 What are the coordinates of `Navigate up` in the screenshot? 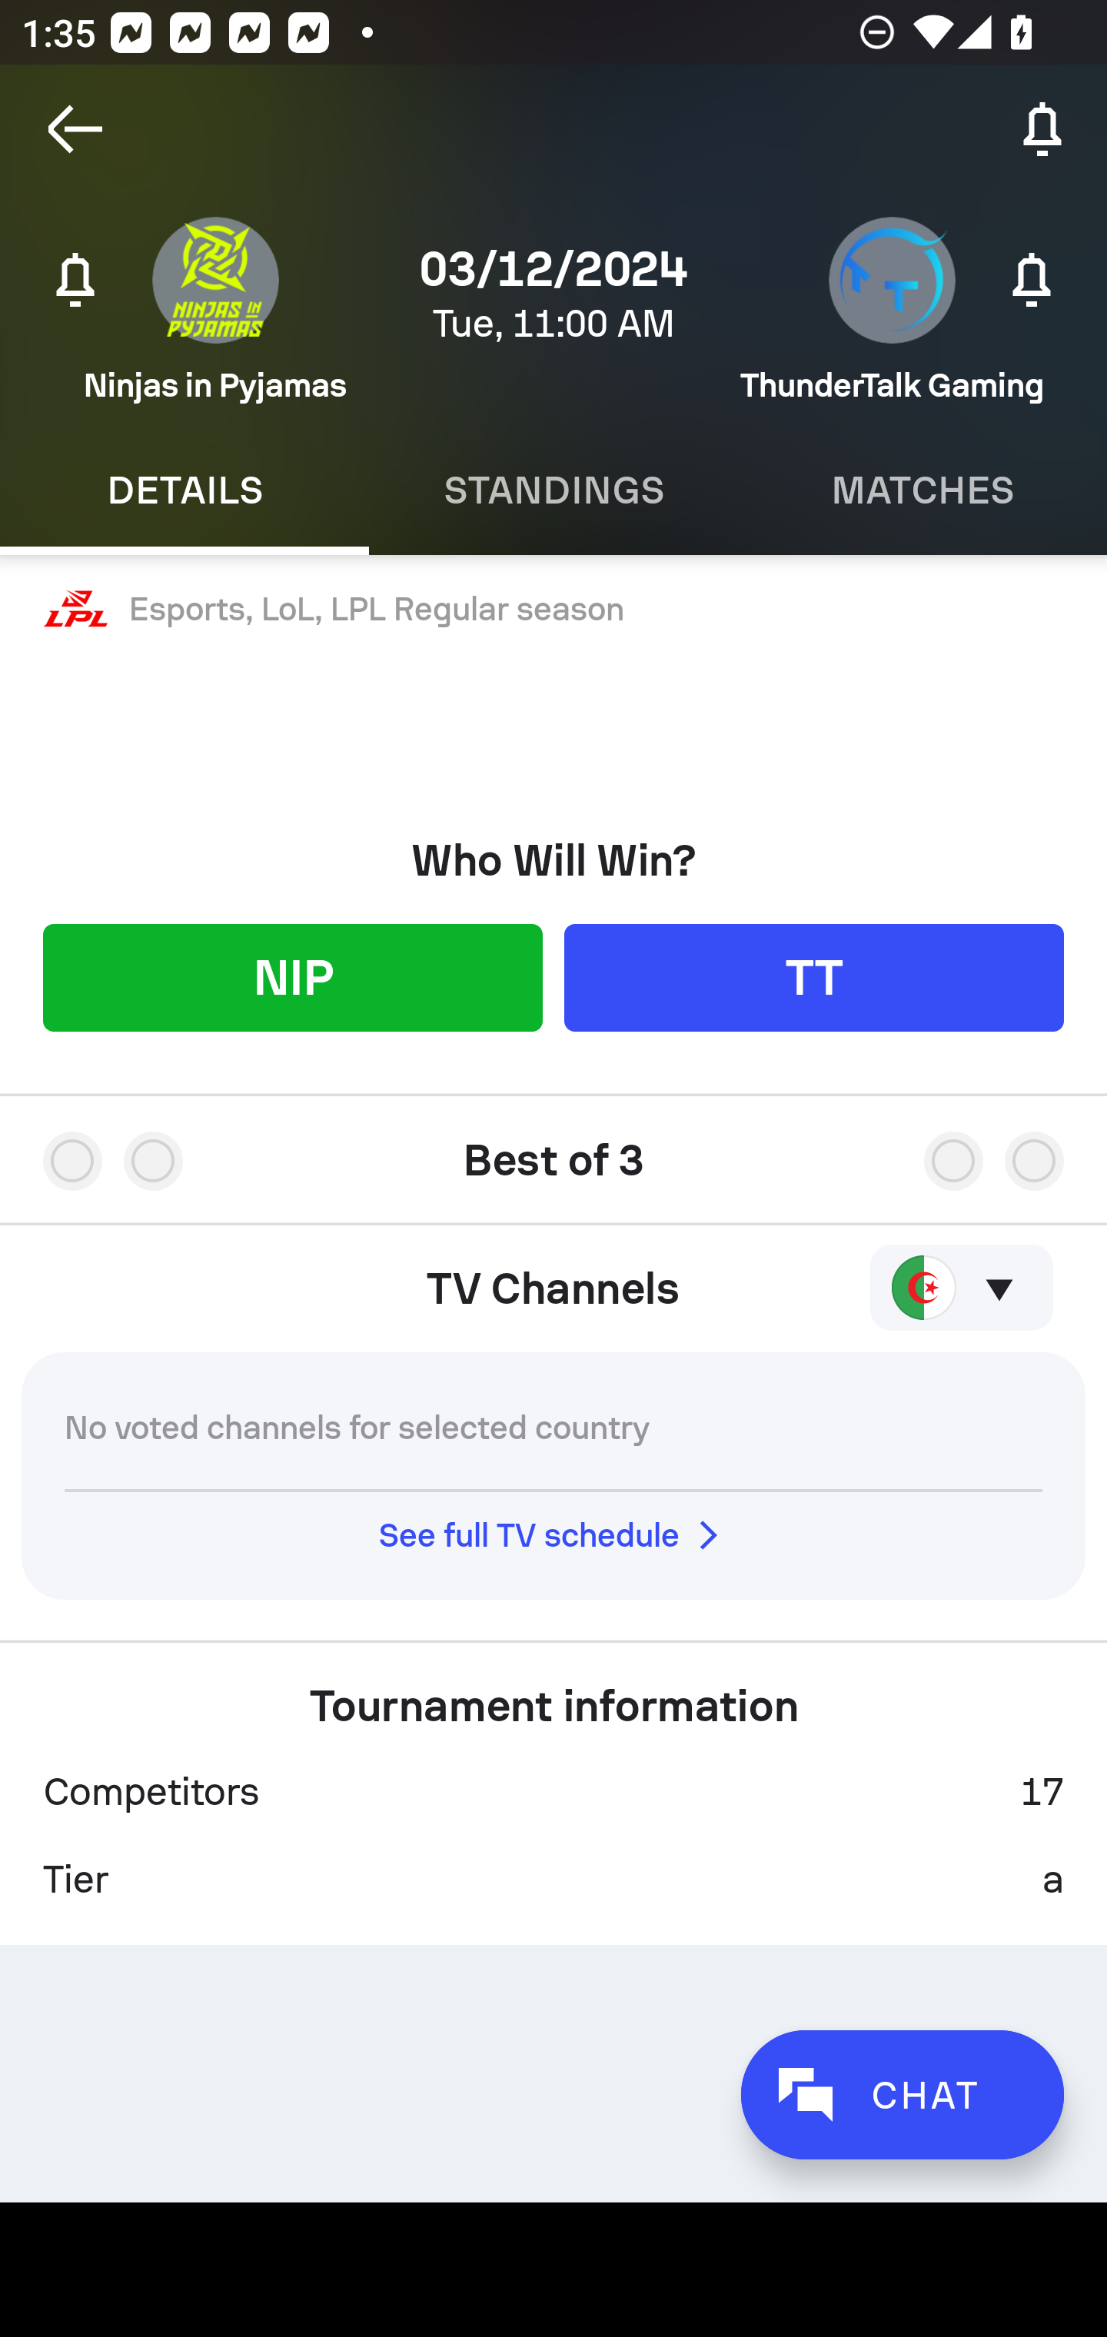 It's located at (75, 129).